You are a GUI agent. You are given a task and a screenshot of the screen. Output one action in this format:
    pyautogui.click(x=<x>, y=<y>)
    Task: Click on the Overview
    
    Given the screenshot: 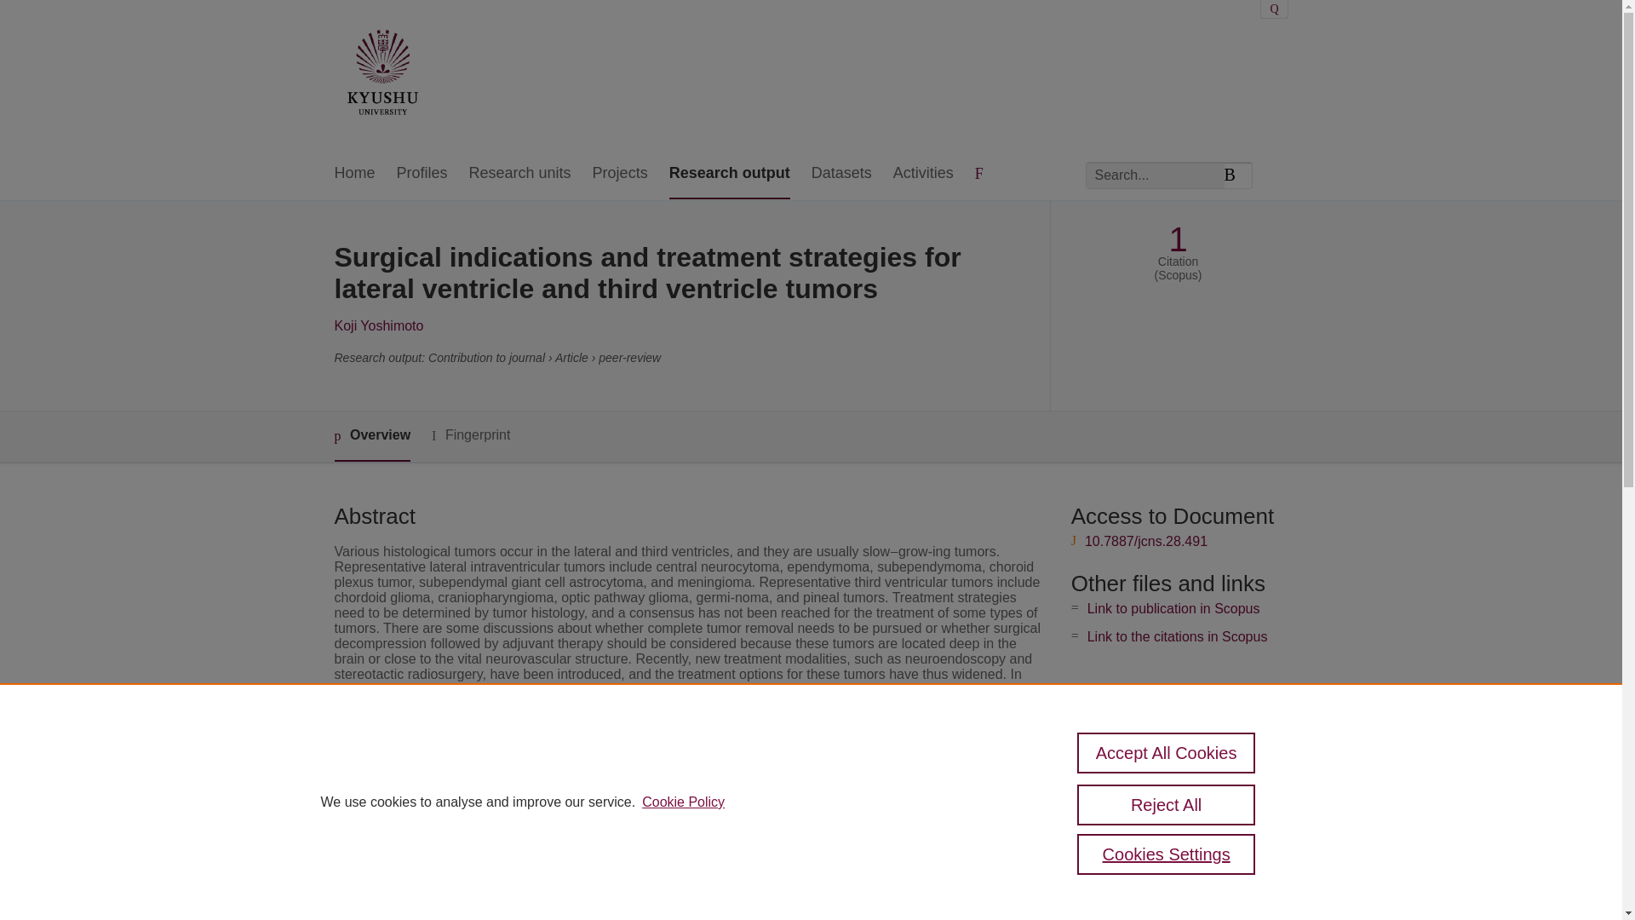 What is the action you would take?
    pyautogui.click(x=371, y=436)
    